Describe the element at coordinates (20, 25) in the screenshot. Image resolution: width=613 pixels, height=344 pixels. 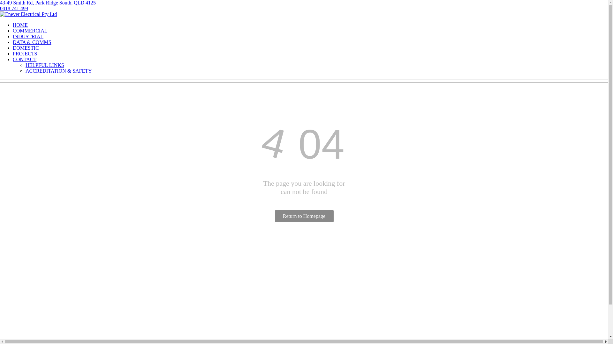
I see `HOME` at that location.